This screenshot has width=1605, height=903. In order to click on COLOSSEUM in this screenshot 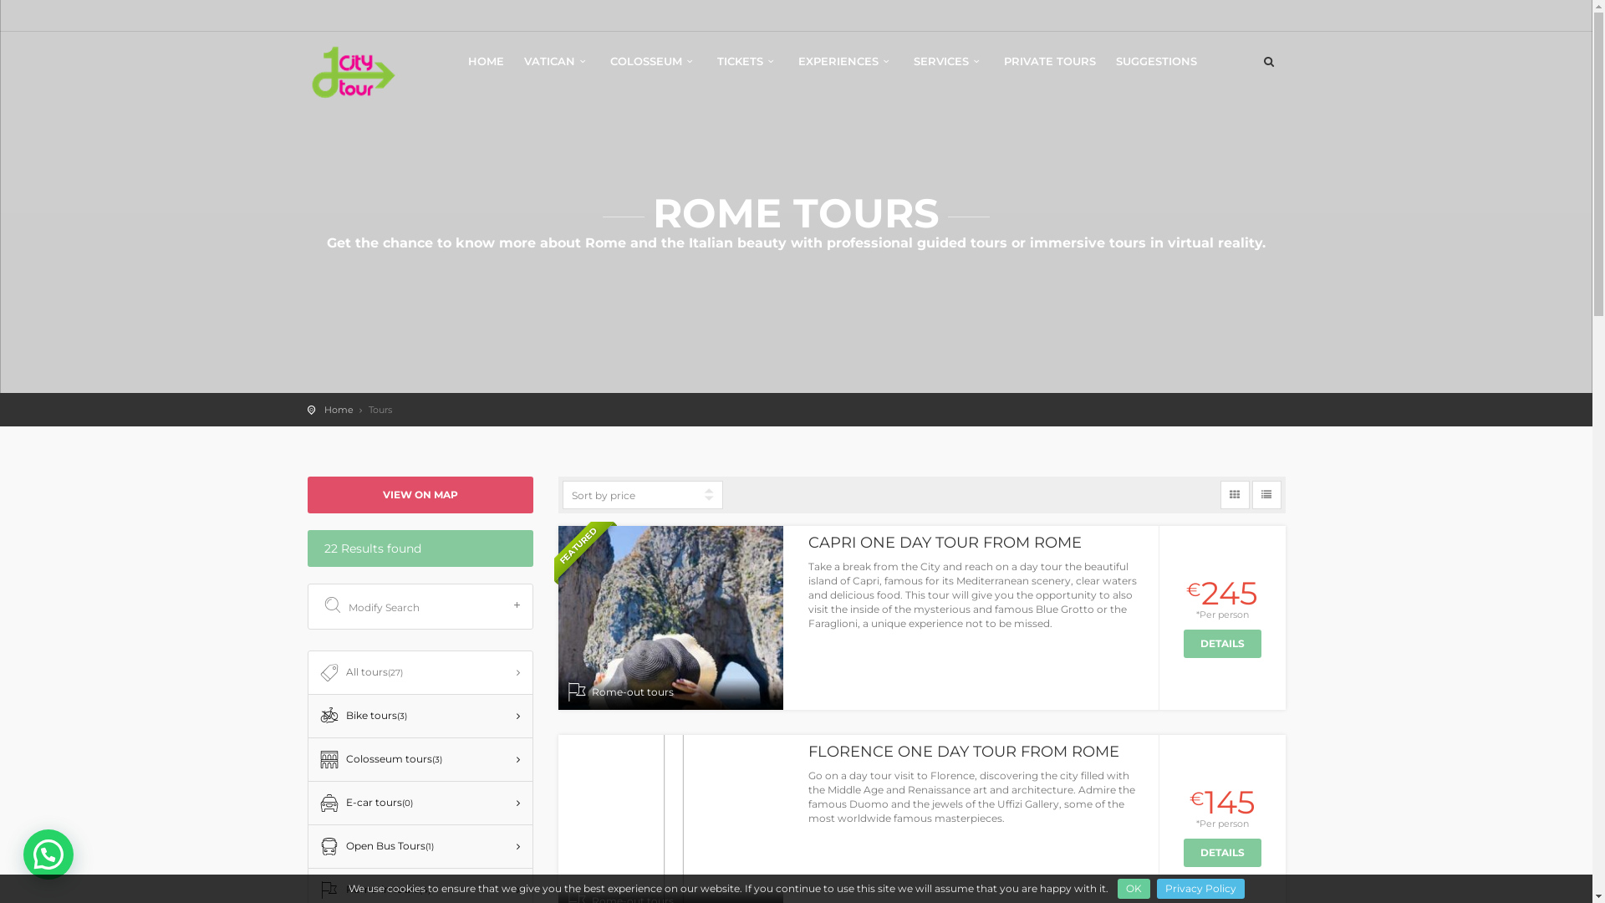, I will do `click(654, 67)`.